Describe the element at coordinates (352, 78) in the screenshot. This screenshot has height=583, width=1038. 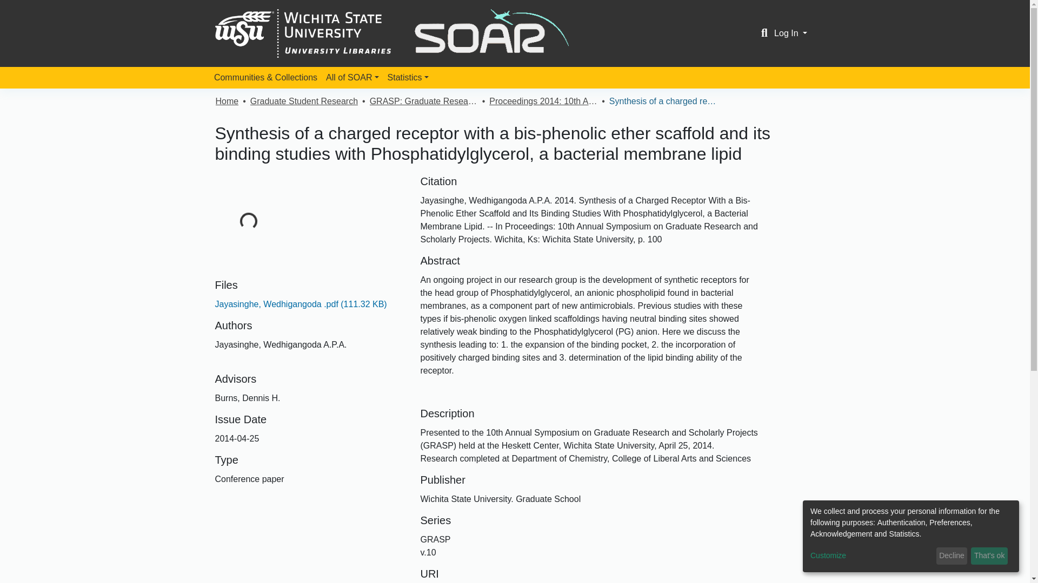
I see `All of SOAR` at that location.